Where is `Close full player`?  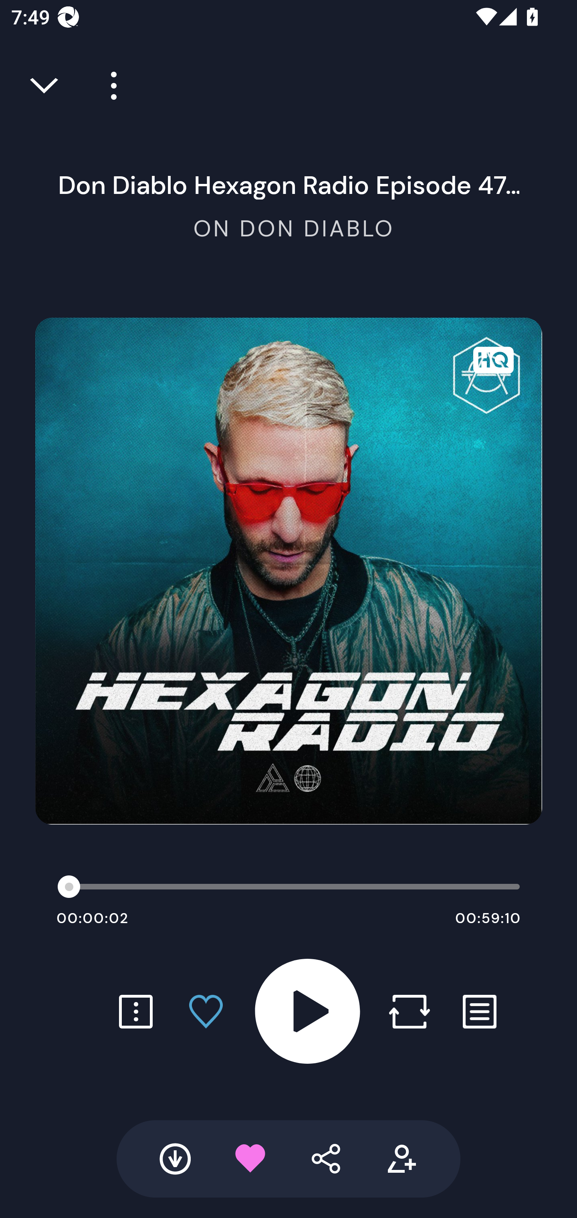 Close full player is located at coordinates (45, 86).